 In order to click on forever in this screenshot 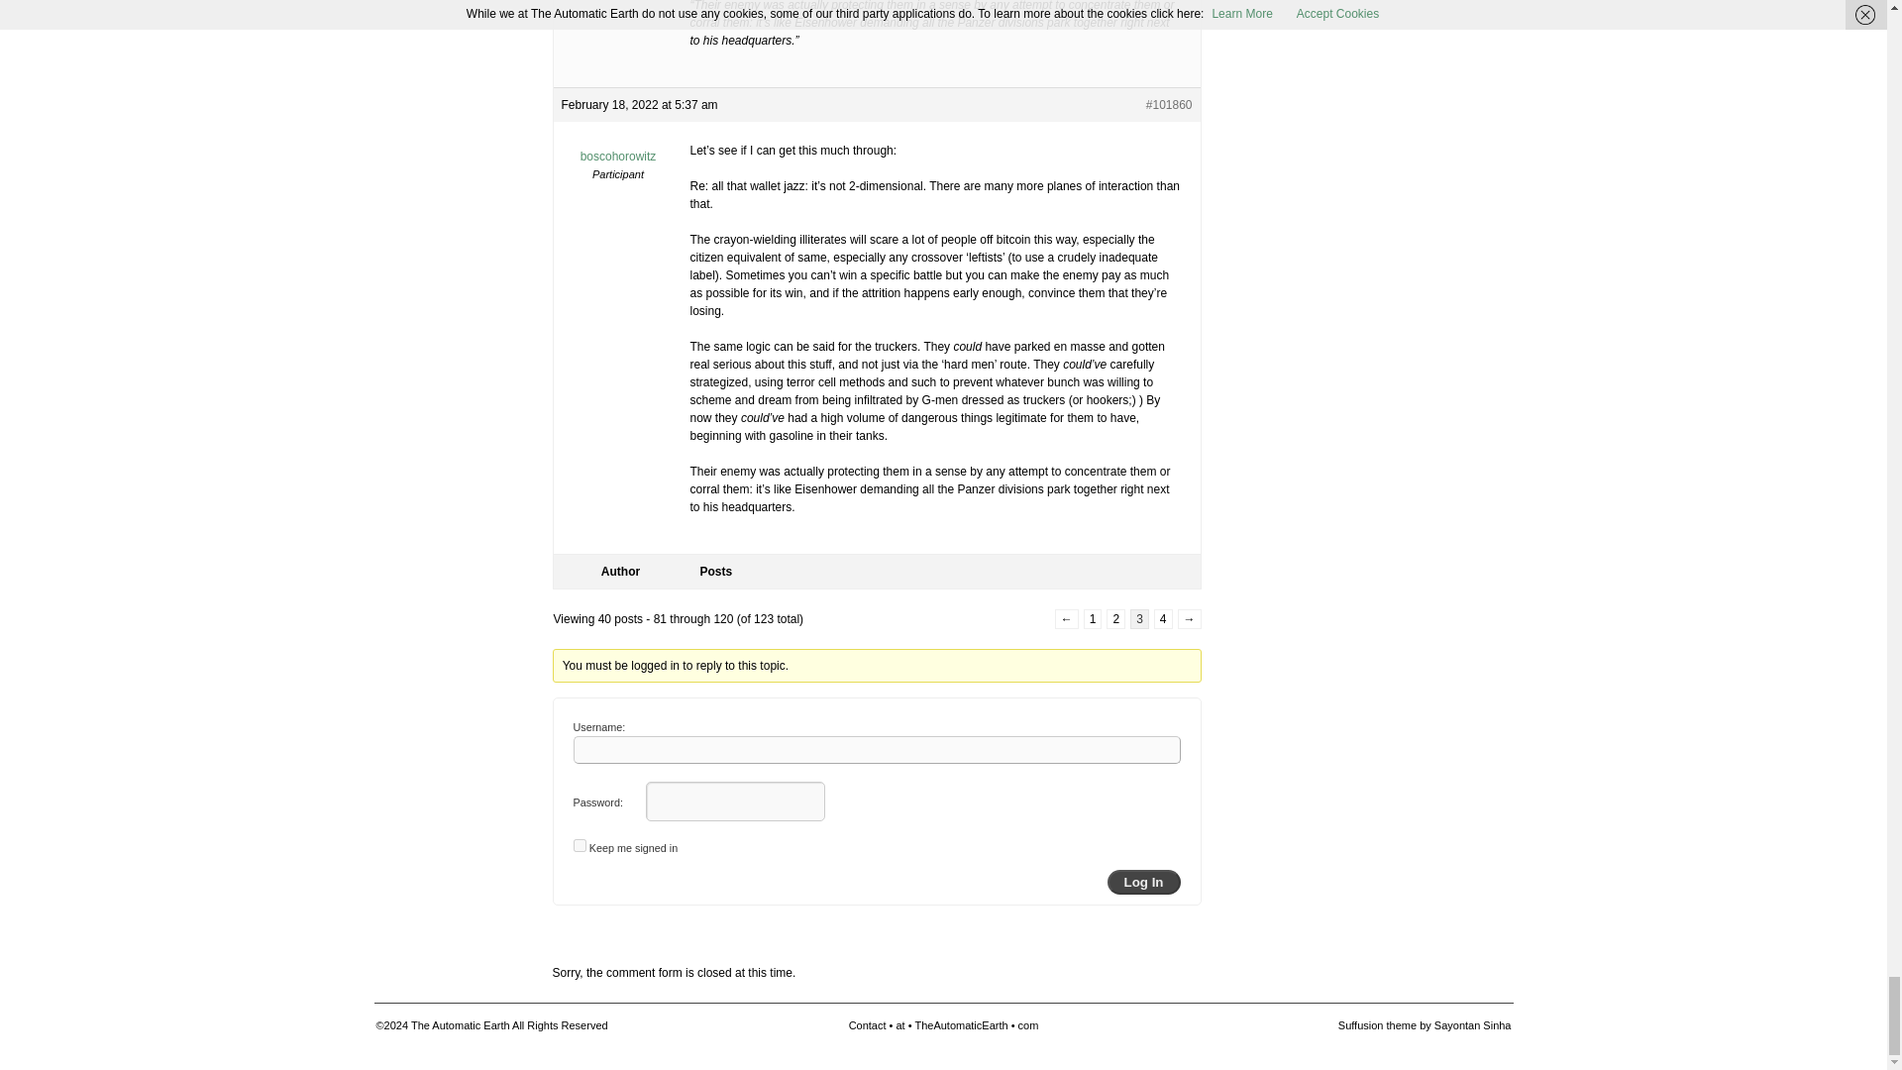, I will do `click(579, 844)`.